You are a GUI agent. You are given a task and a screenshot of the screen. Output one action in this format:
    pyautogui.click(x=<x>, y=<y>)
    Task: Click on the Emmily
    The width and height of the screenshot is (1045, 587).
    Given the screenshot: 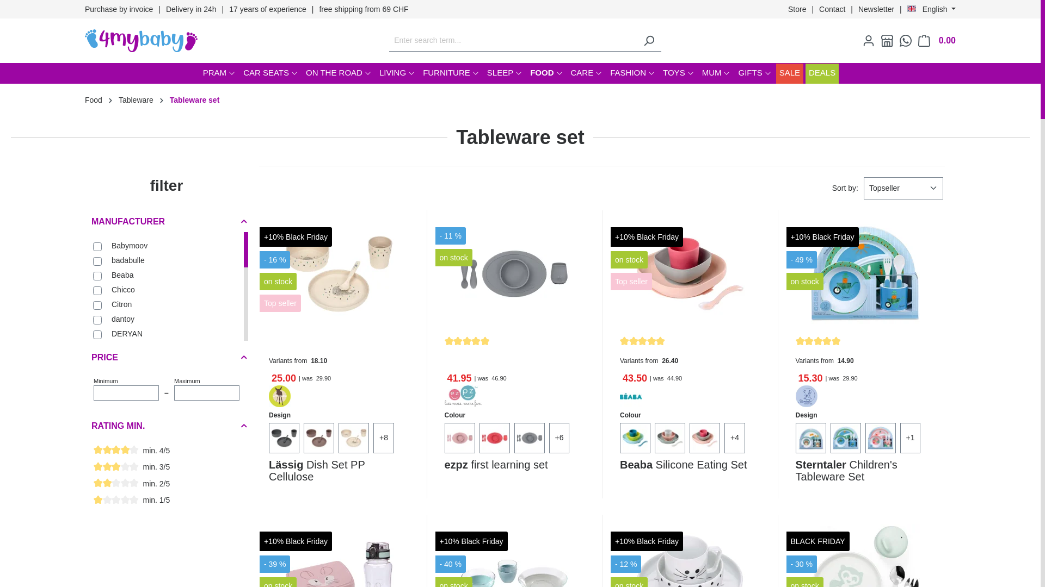 What is the action you would take?
    pyautogui.click(x=881, y=438)
    